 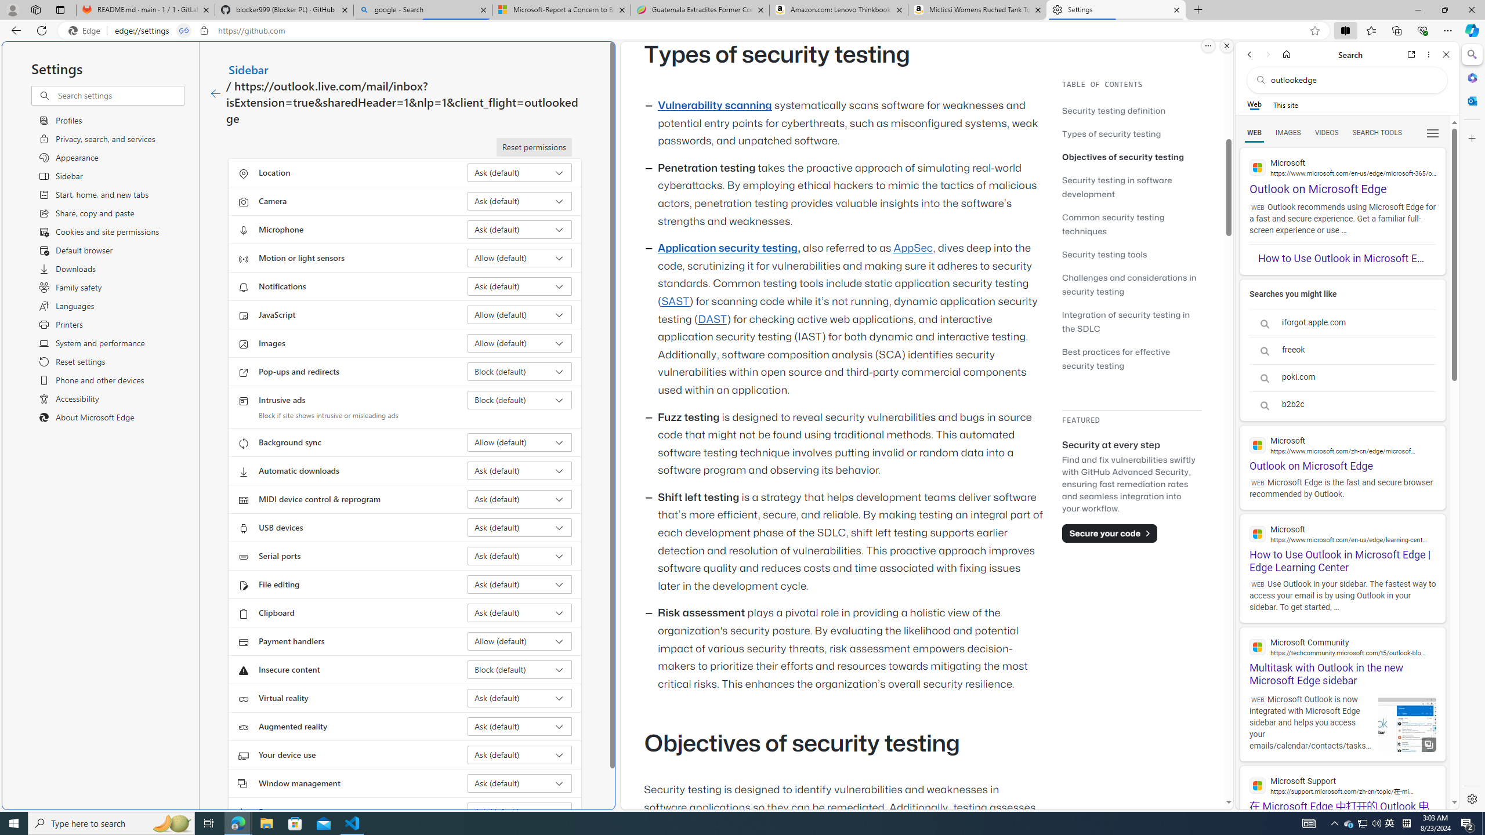 I want to click on Close split screen., so click(x=1226, y=46).